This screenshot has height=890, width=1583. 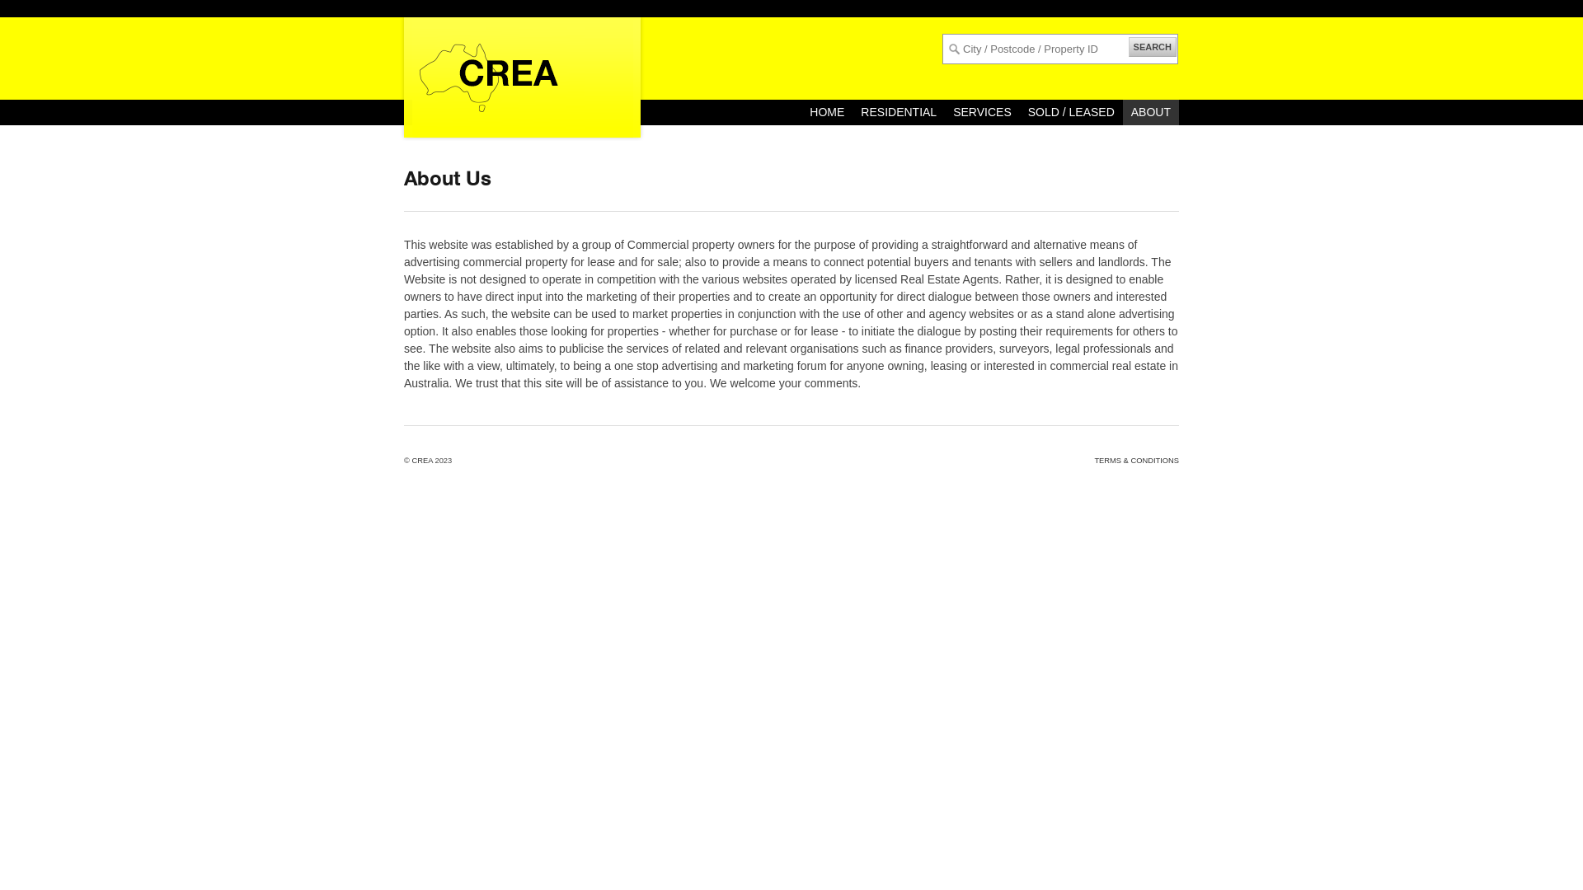 What do you see at coordinates (827, 112) in the screenshot?
I see `HOME` at bounding box center [827, 112].